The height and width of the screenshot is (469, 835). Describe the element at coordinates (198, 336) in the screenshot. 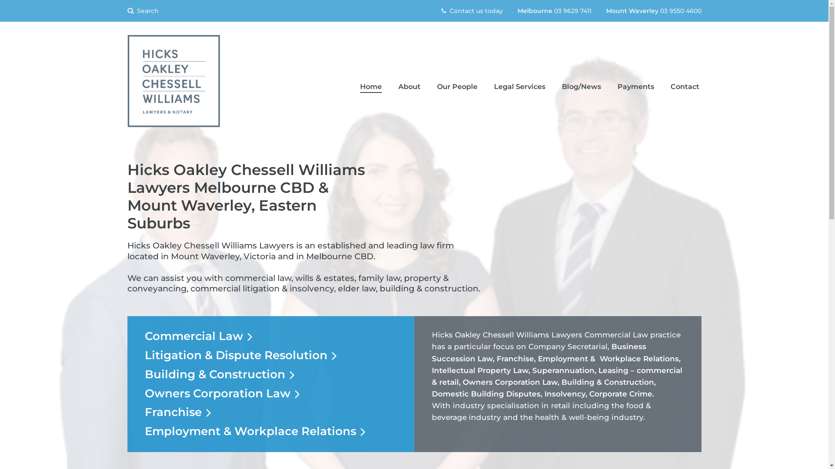

I see `Commercial Law` at that location.